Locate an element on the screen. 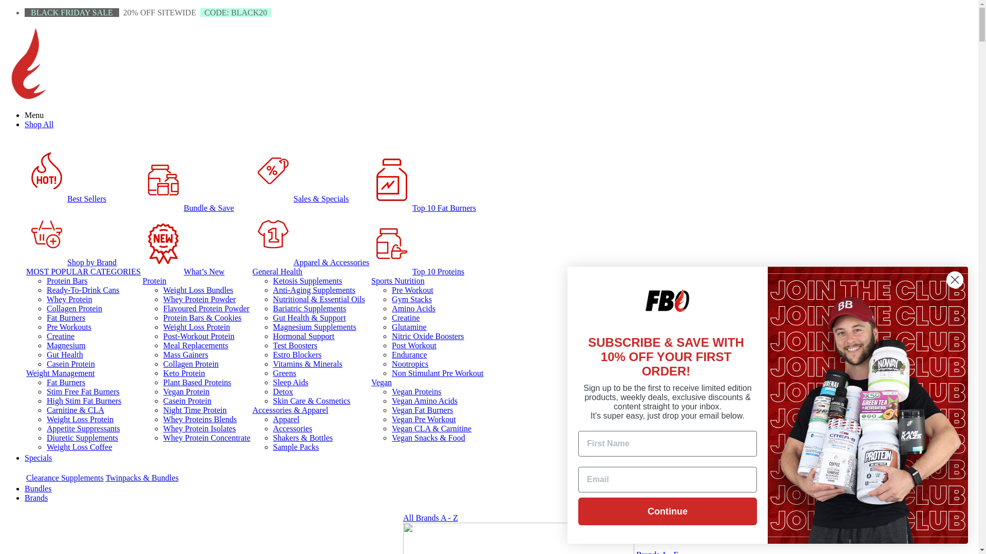 The height and width of the screenshot is (554, 986). Vegan CLA & Carnitine is located at coordinates (431, 429).